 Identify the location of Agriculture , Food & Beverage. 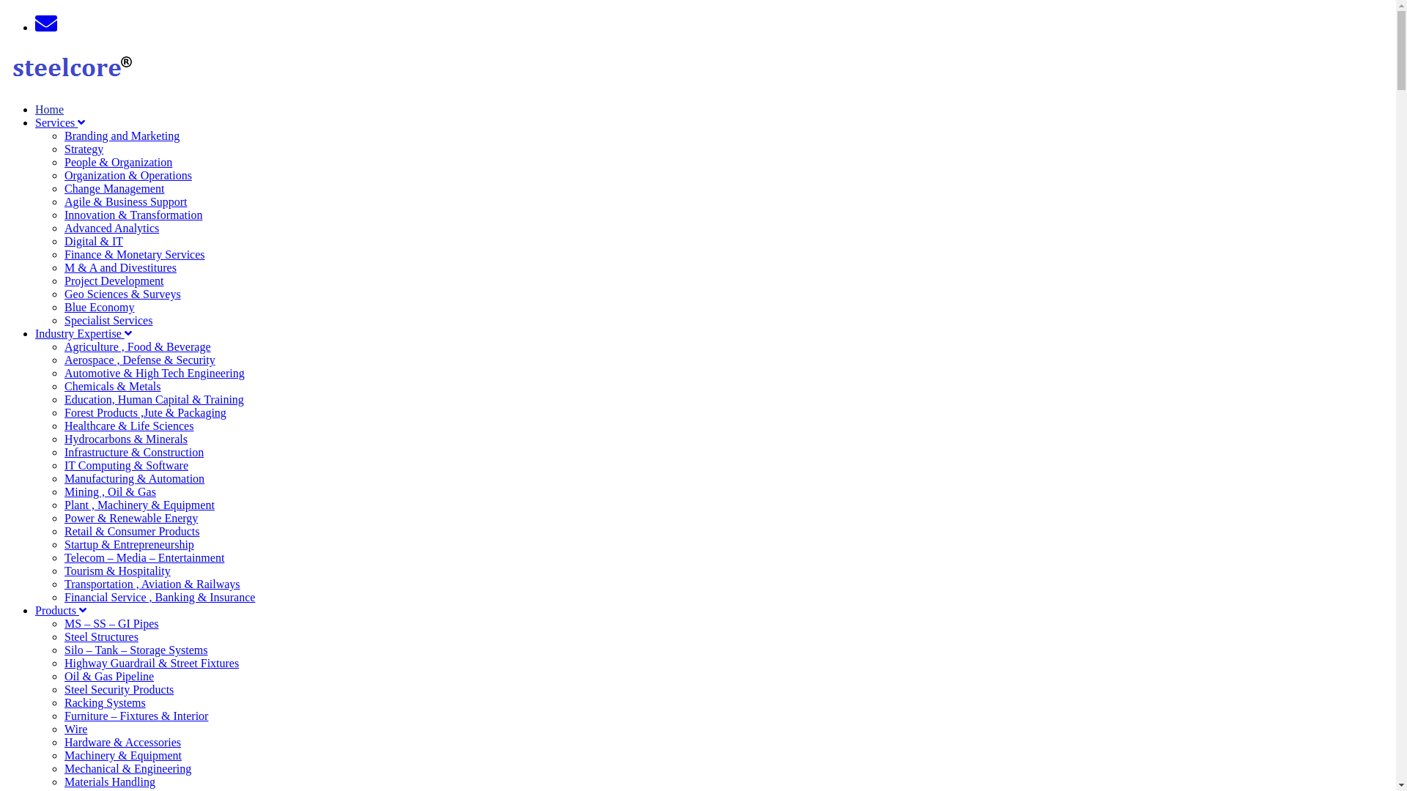
(138, 347).